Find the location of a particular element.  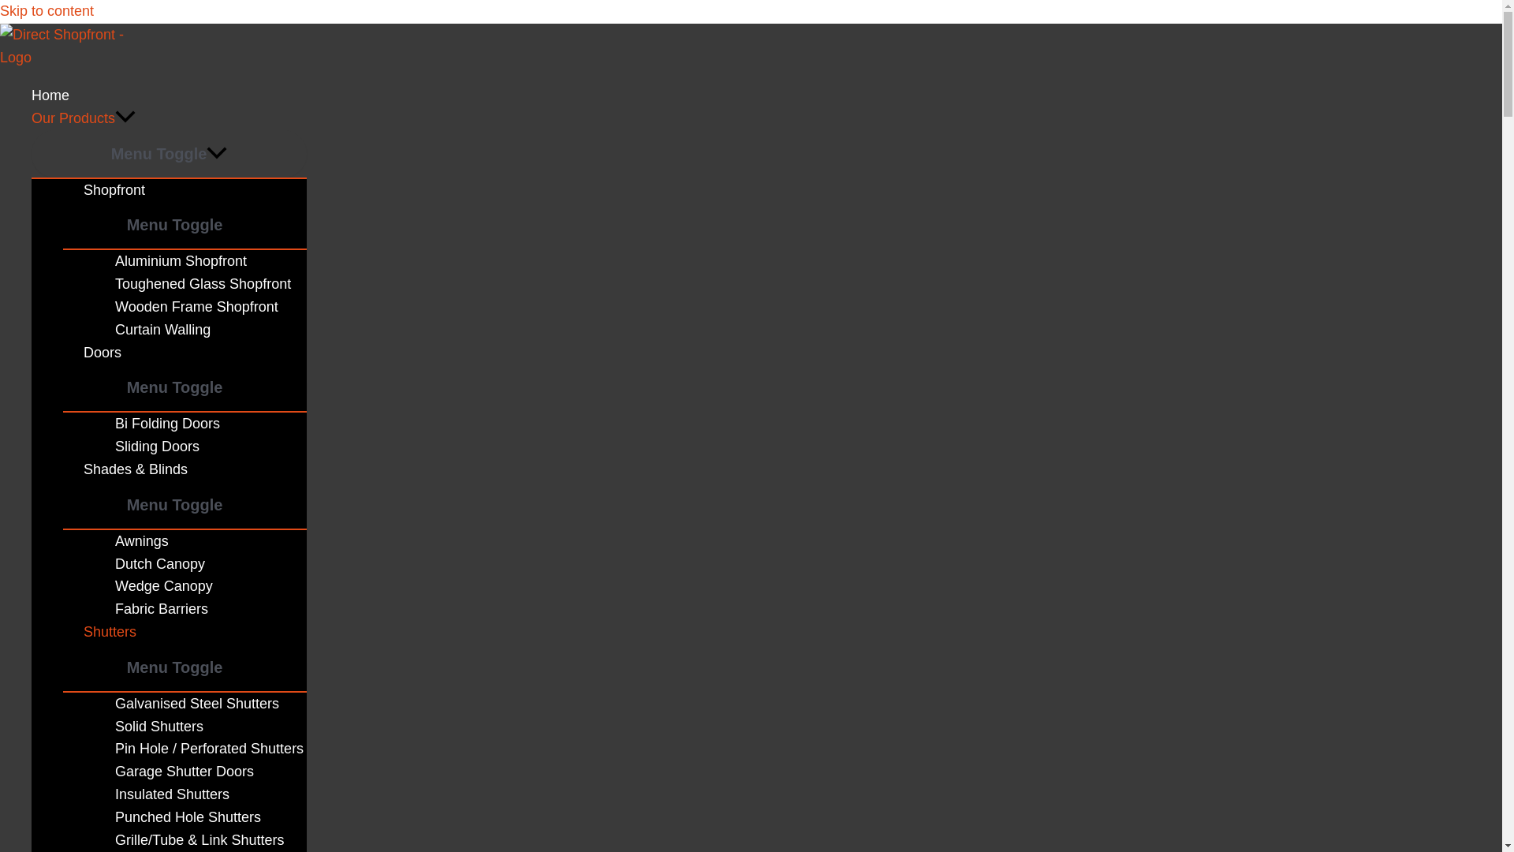

Galvanised Steel Shutters is located at coordinates (200, 704).